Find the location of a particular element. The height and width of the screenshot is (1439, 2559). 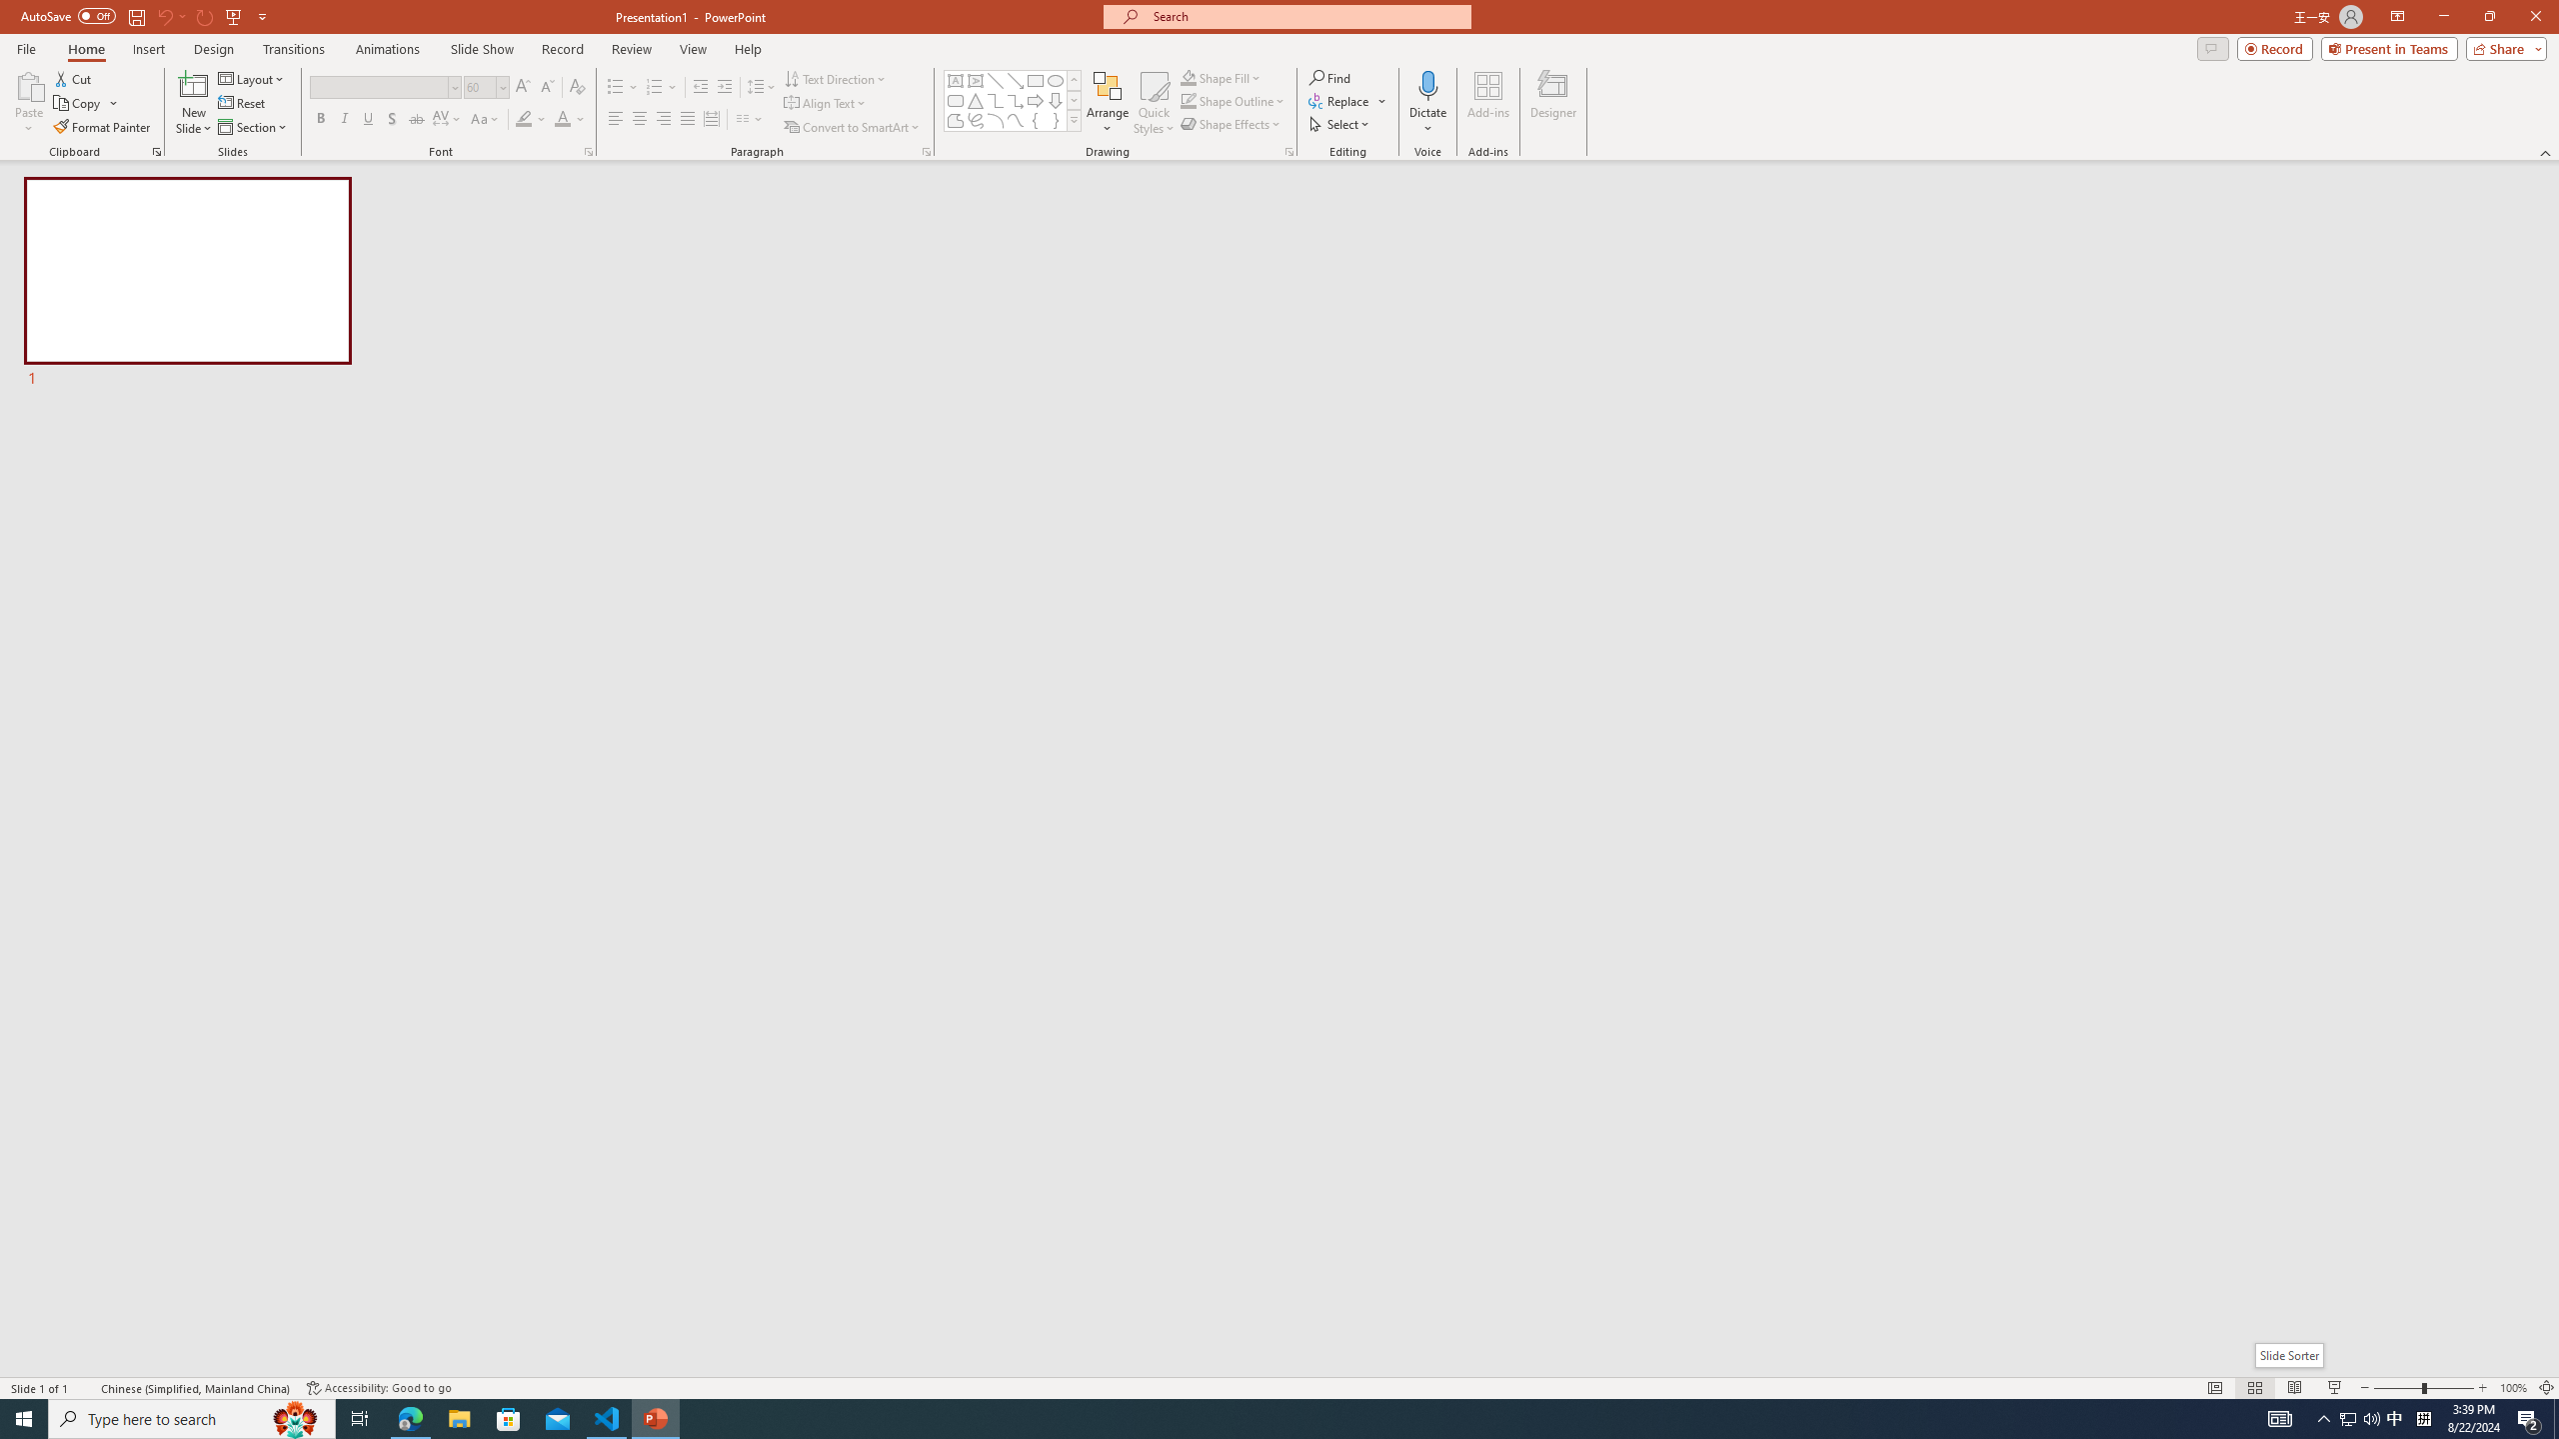

Save is located at coordinates (136, 16).